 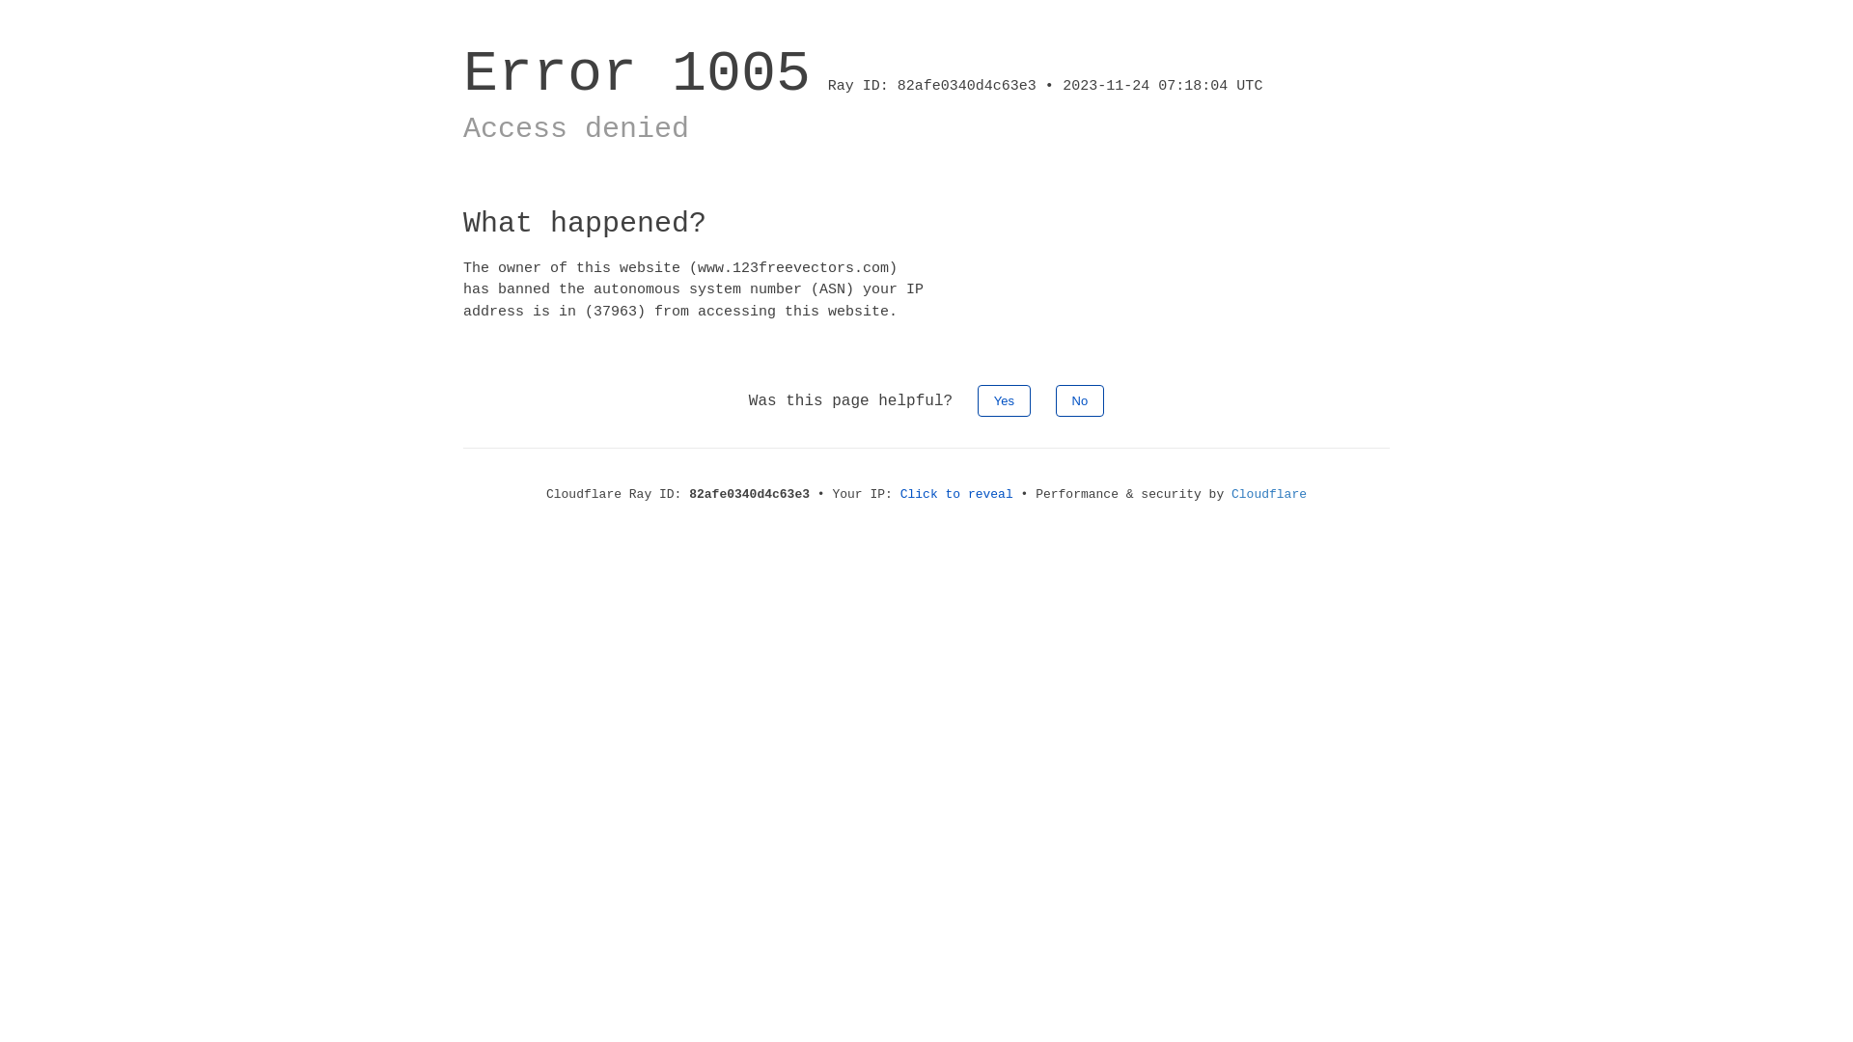 I want to click on Cloudflare, so click(x=1269, y=494).